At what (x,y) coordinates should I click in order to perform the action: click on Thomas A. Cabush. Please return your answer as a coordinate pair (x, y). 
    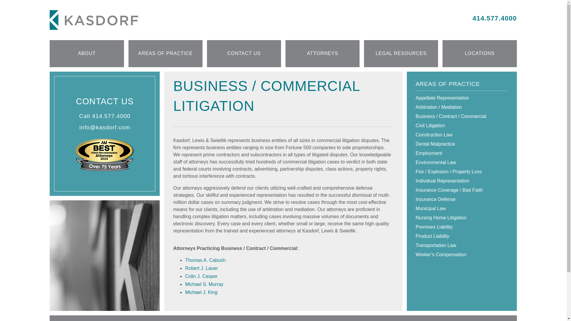
    Looking at the image, I should click on (205, 260).